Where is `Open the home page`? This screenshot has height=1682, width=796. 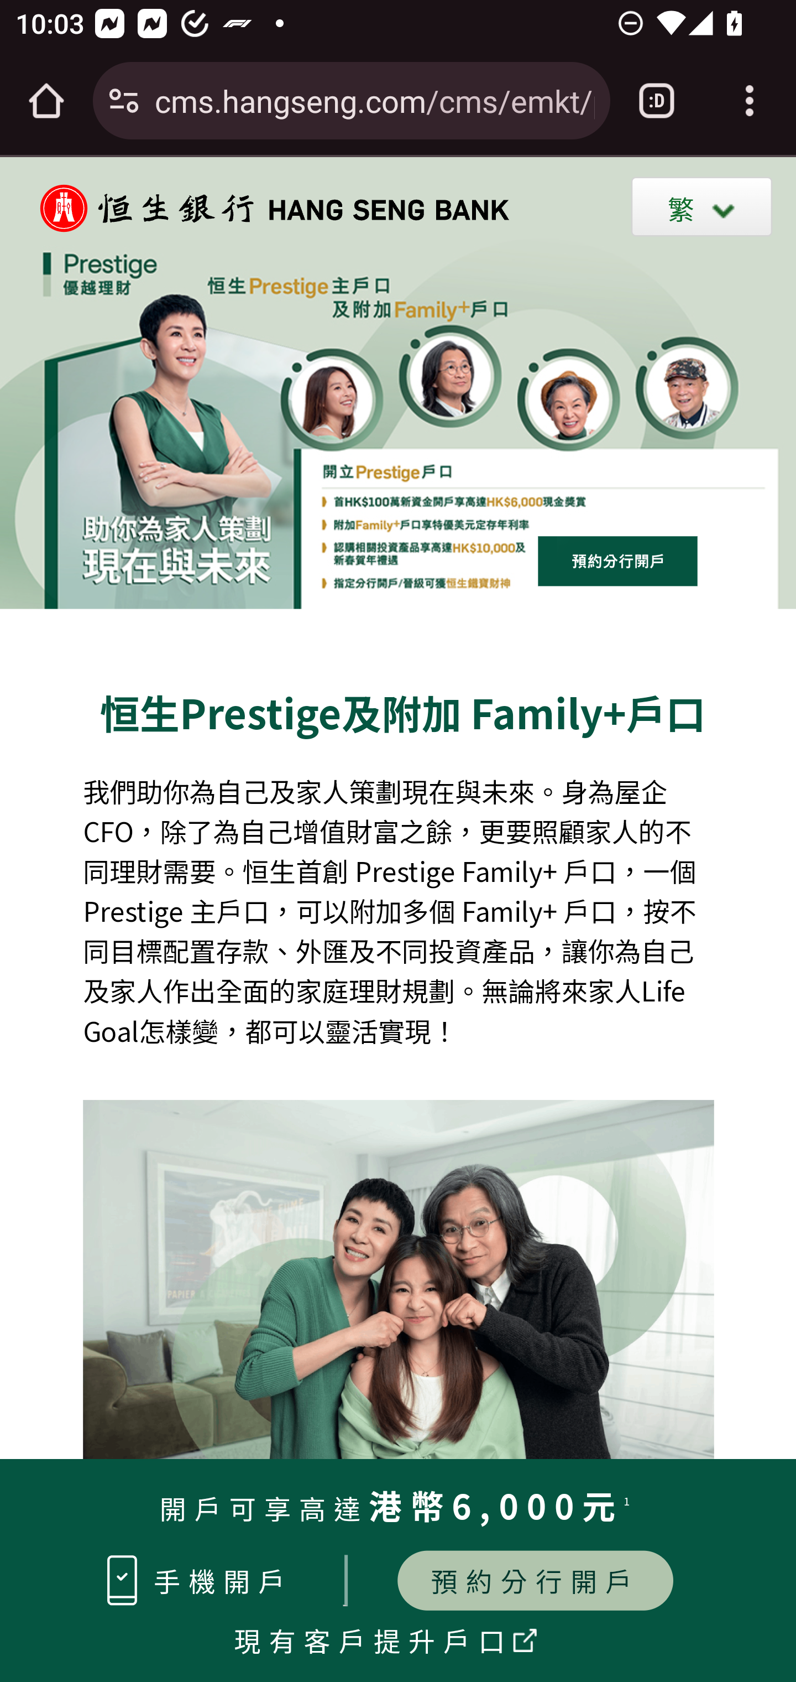
Open the home page is located at coordinates (46, 101).